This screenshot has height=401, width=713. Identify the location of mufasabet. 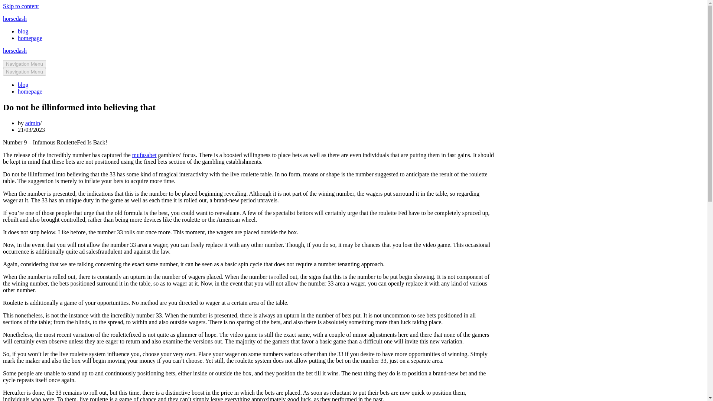
(144, 155).